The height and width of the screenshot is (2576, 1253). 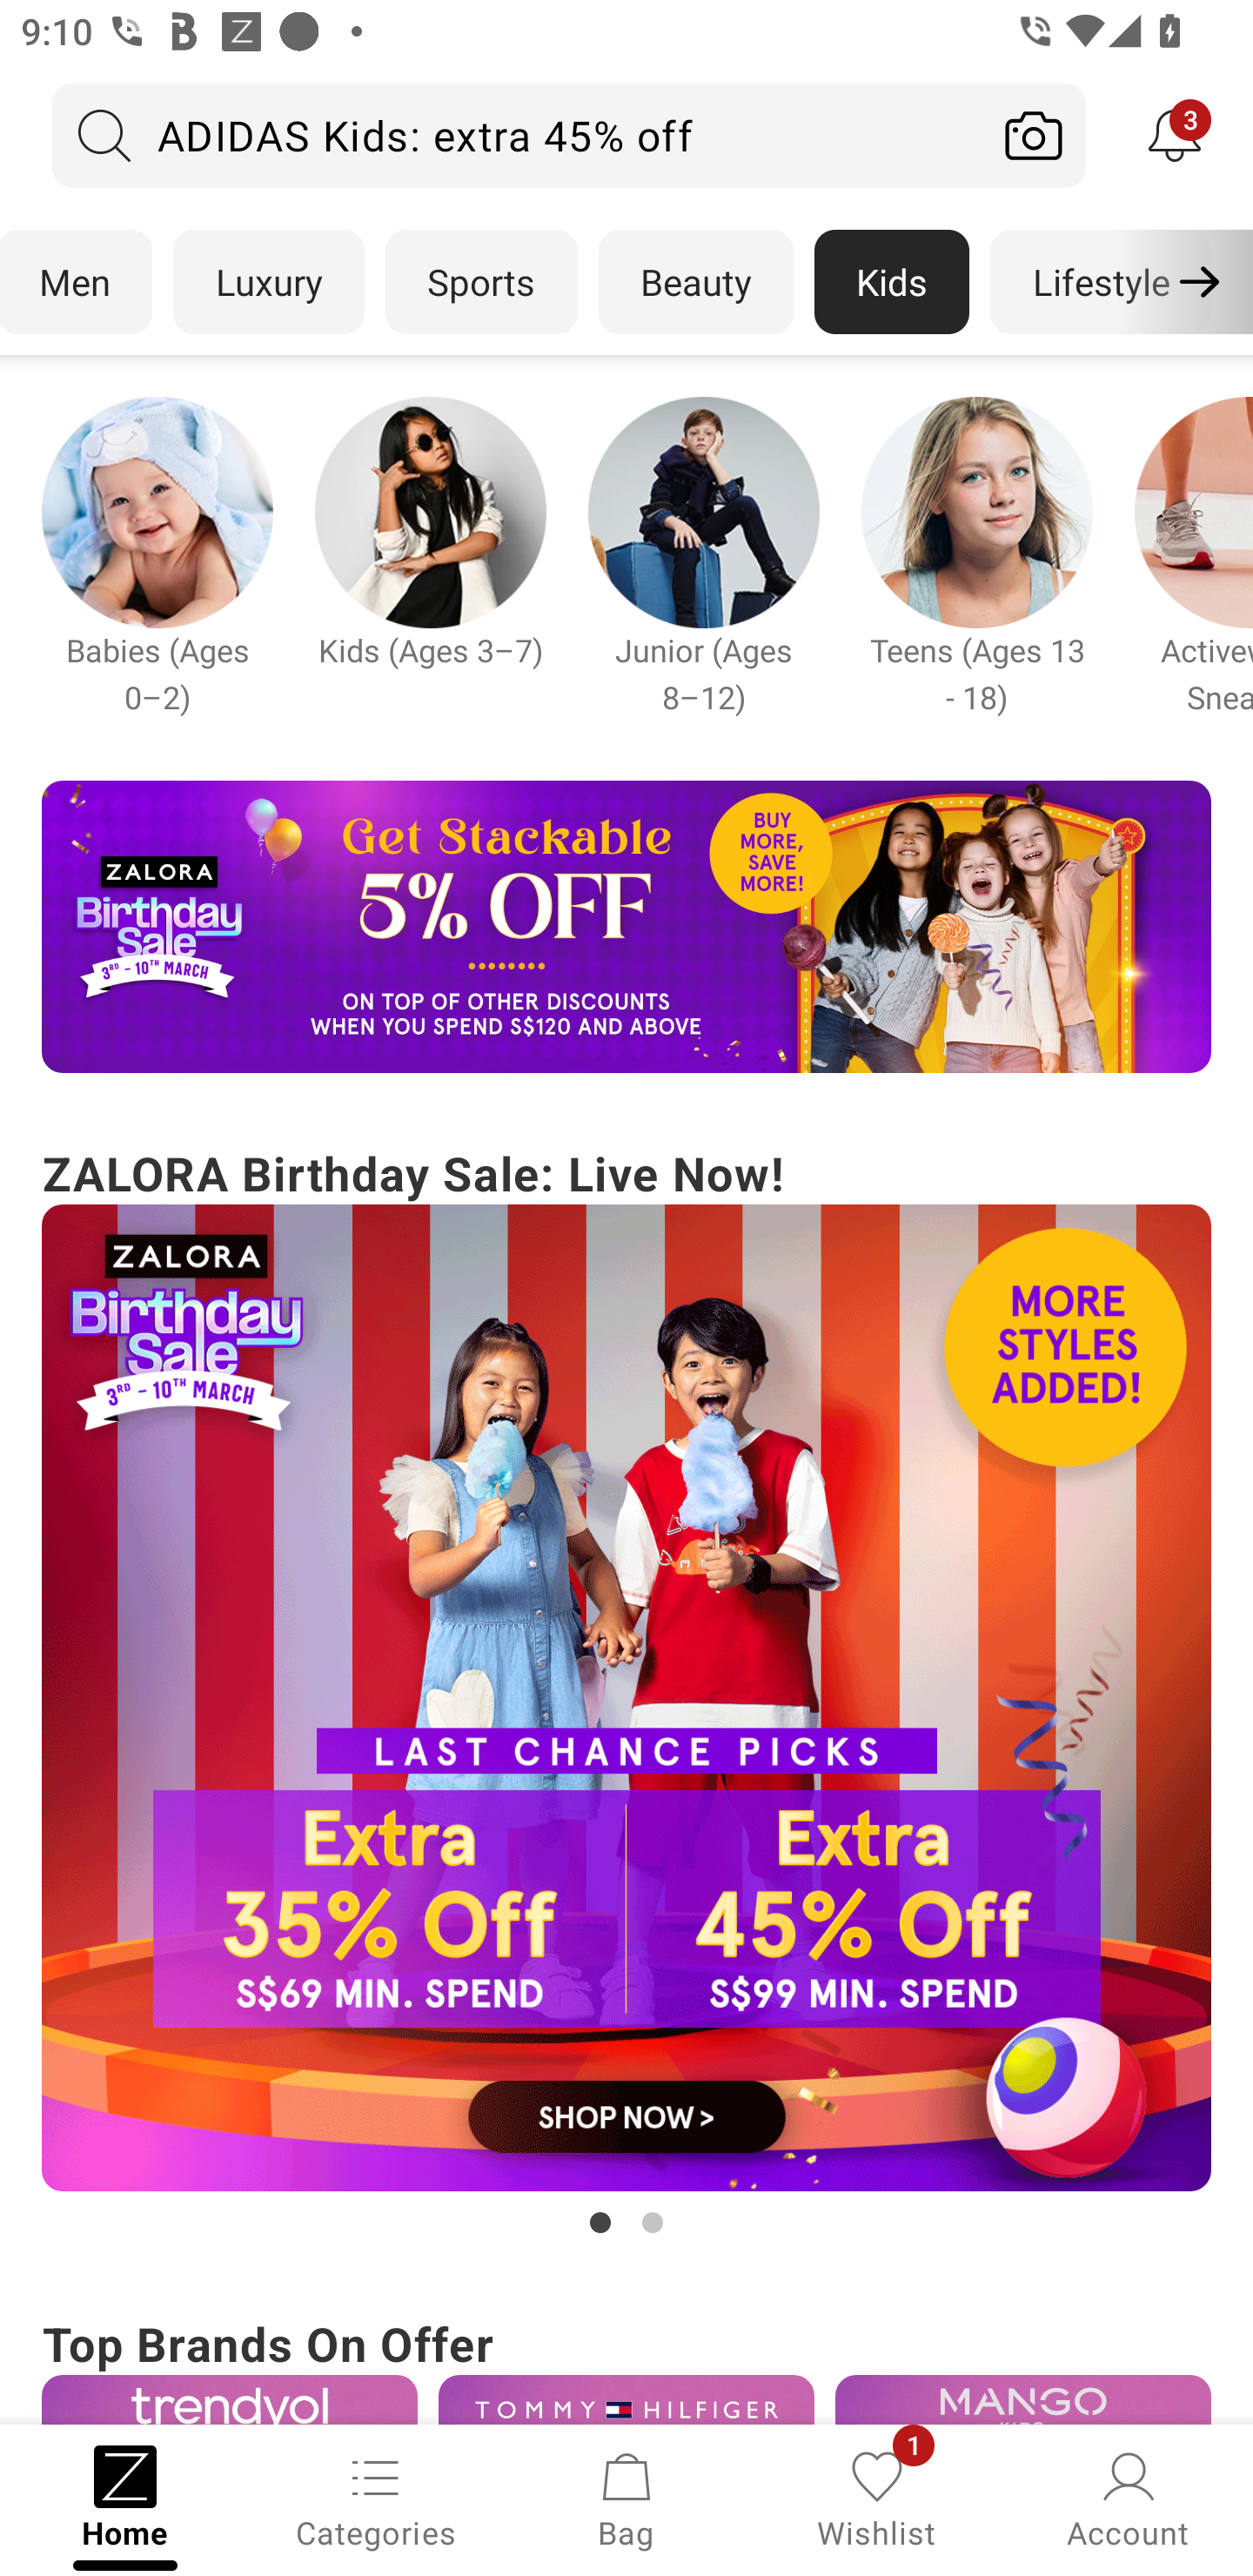 What do you see at coordinates (430, 512) in the screenshot?
I see `Campaign banner` at bounding box center [430, 512].